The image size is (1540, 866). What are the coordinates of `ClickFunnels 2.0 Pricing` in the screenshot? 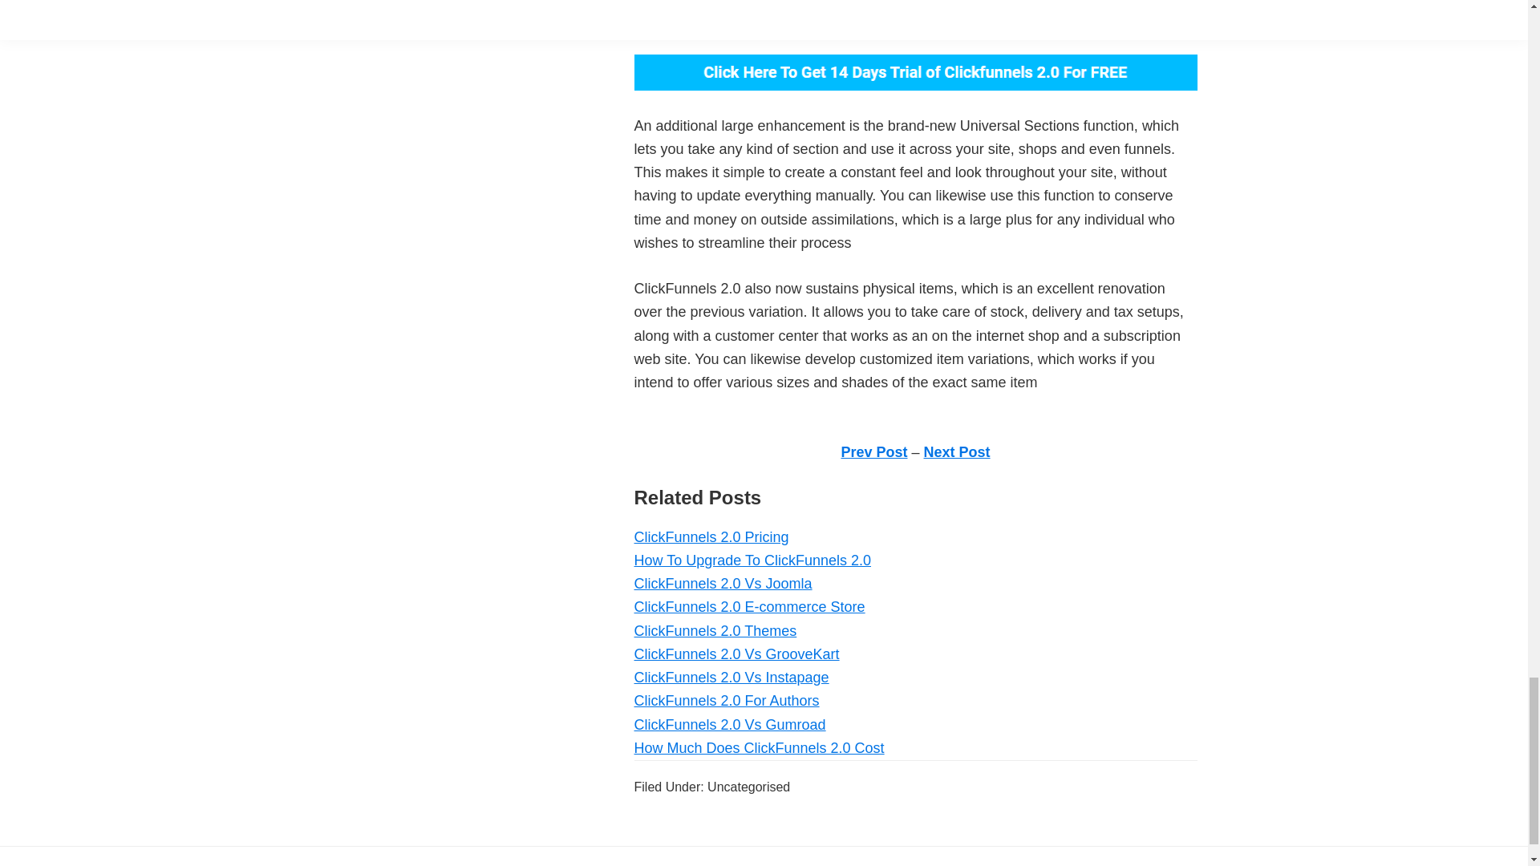 It's located at (711, 537).